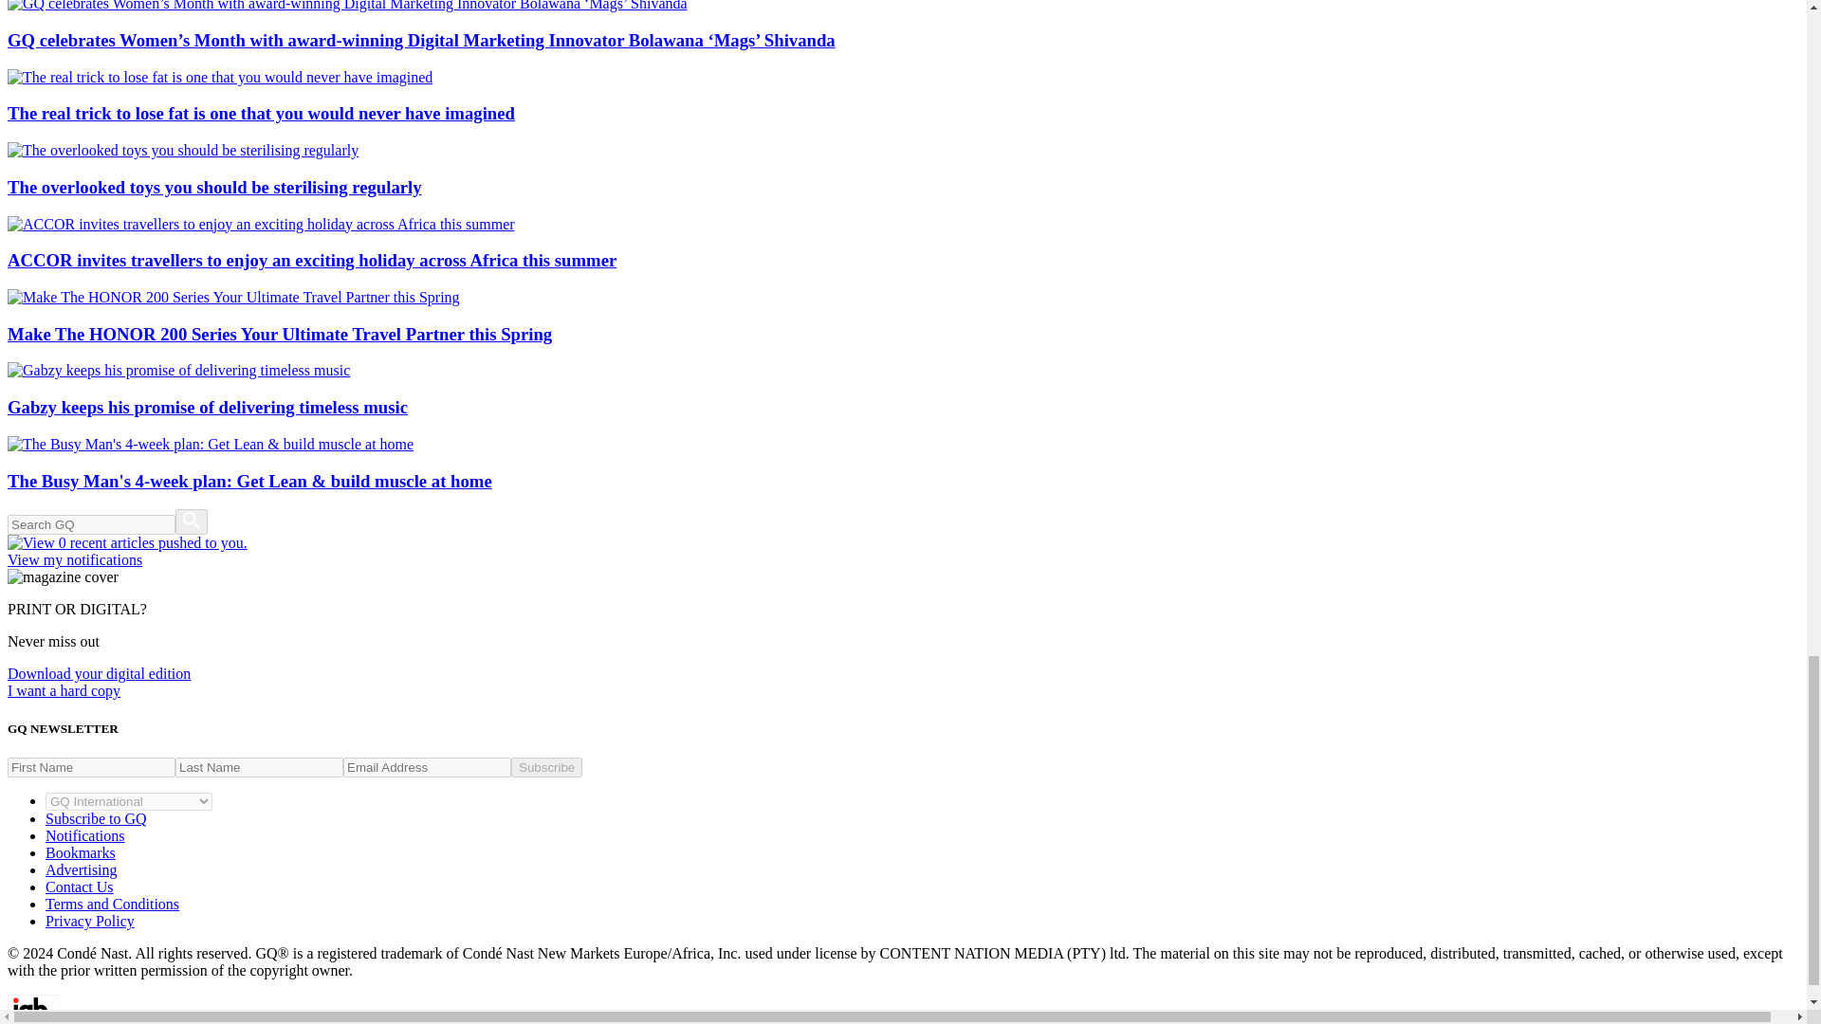 This screenshot has width=1821, height=1024. What do you see at coordinates (112, 905) in the screenshot?
I see `Terms and Conditions` at bounding box center [112, 905].